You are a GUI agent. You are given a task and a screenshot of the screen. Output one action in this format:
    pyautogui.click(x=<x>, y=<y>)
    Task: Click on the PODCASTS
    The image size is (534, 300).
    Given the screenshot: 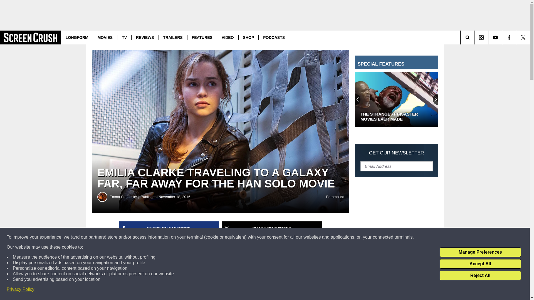 What is the action you would take?
    pyautogui.click(x=274, y=37)
    